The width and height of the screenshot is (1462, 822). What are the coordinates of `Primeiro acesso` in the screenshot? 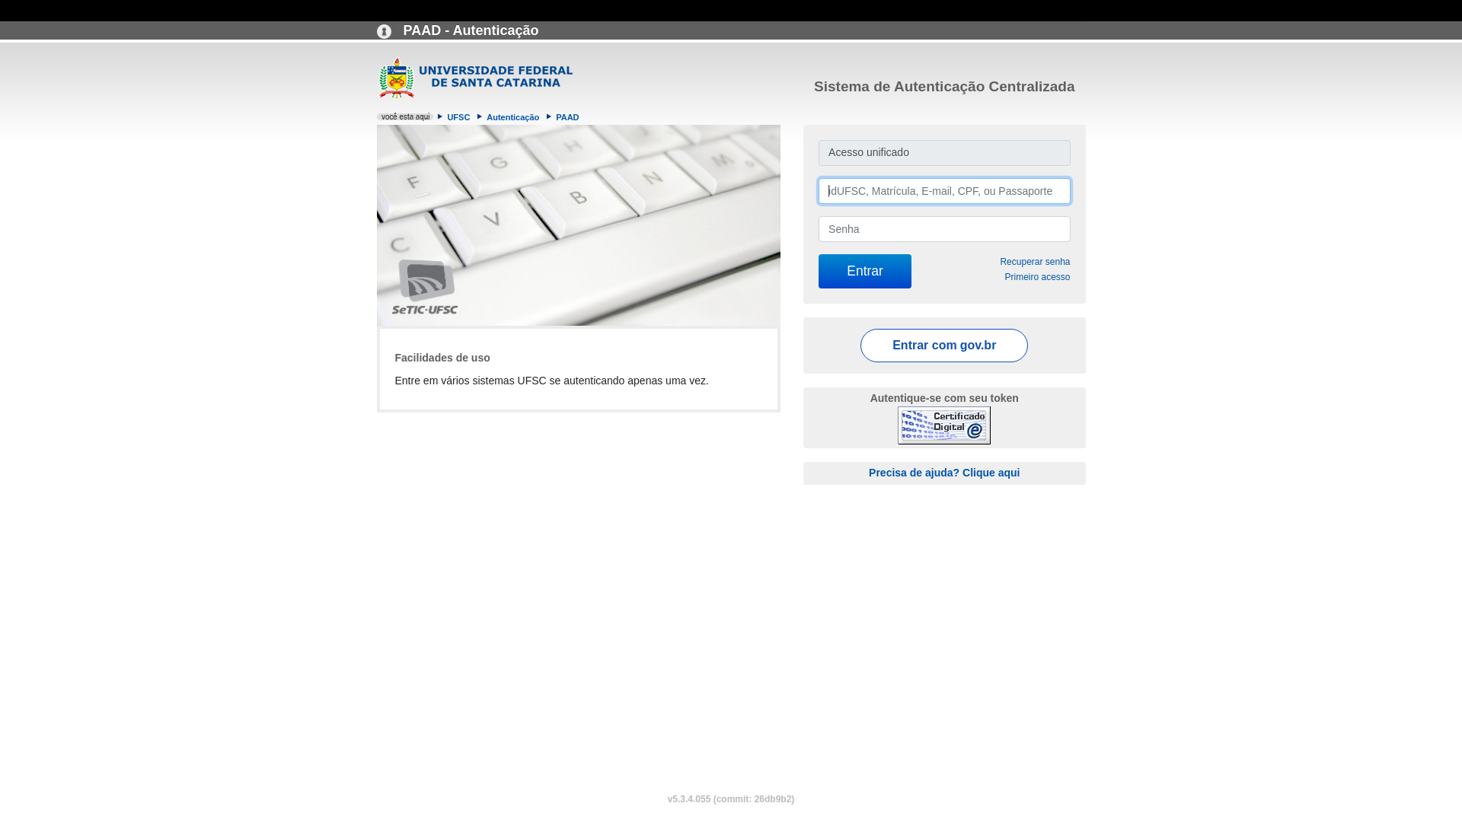 It's located at (1037, 277).